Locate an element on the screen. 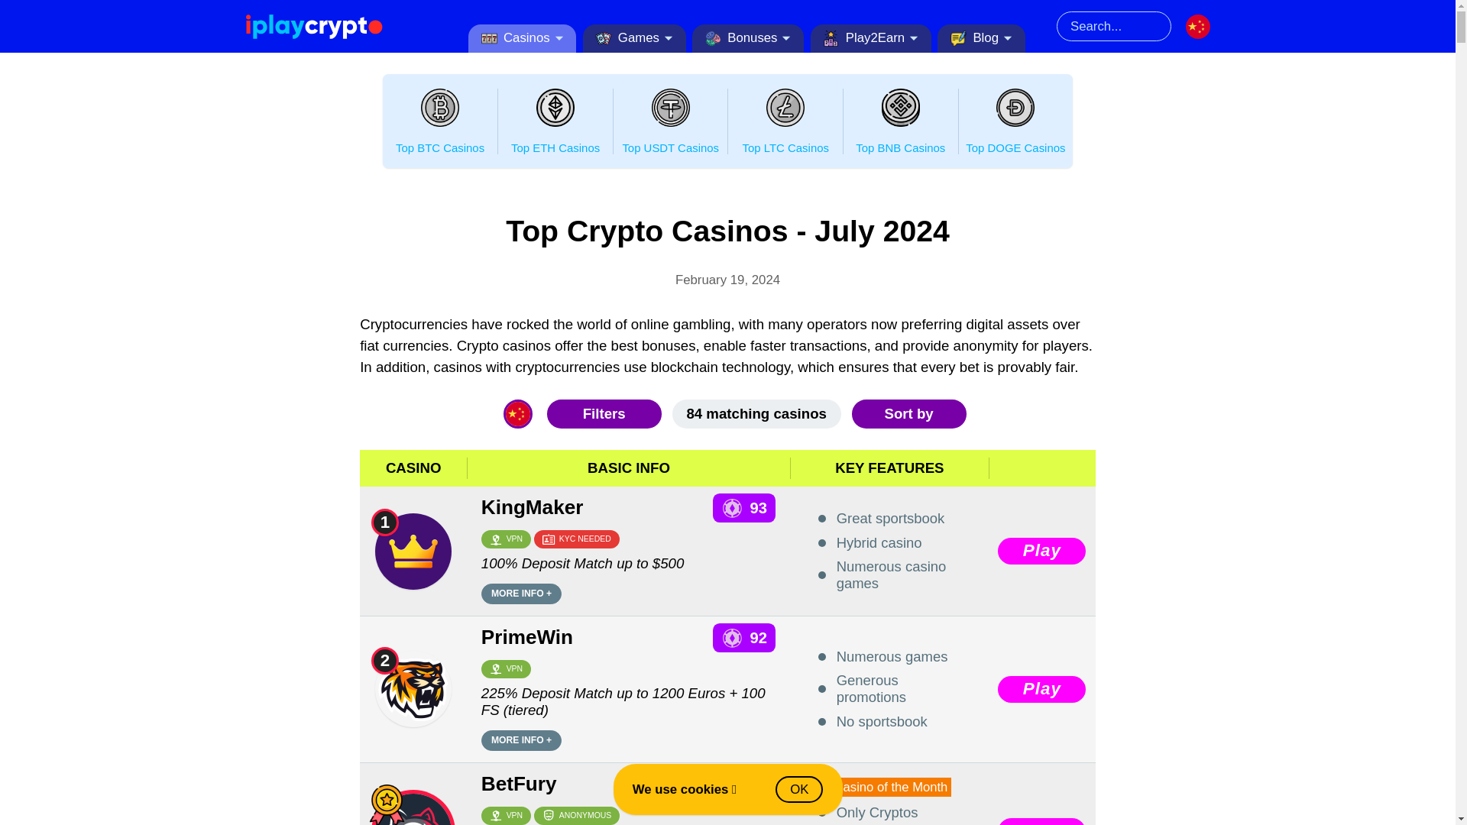  iPlayCrypto is located at coordinates (313, 26).